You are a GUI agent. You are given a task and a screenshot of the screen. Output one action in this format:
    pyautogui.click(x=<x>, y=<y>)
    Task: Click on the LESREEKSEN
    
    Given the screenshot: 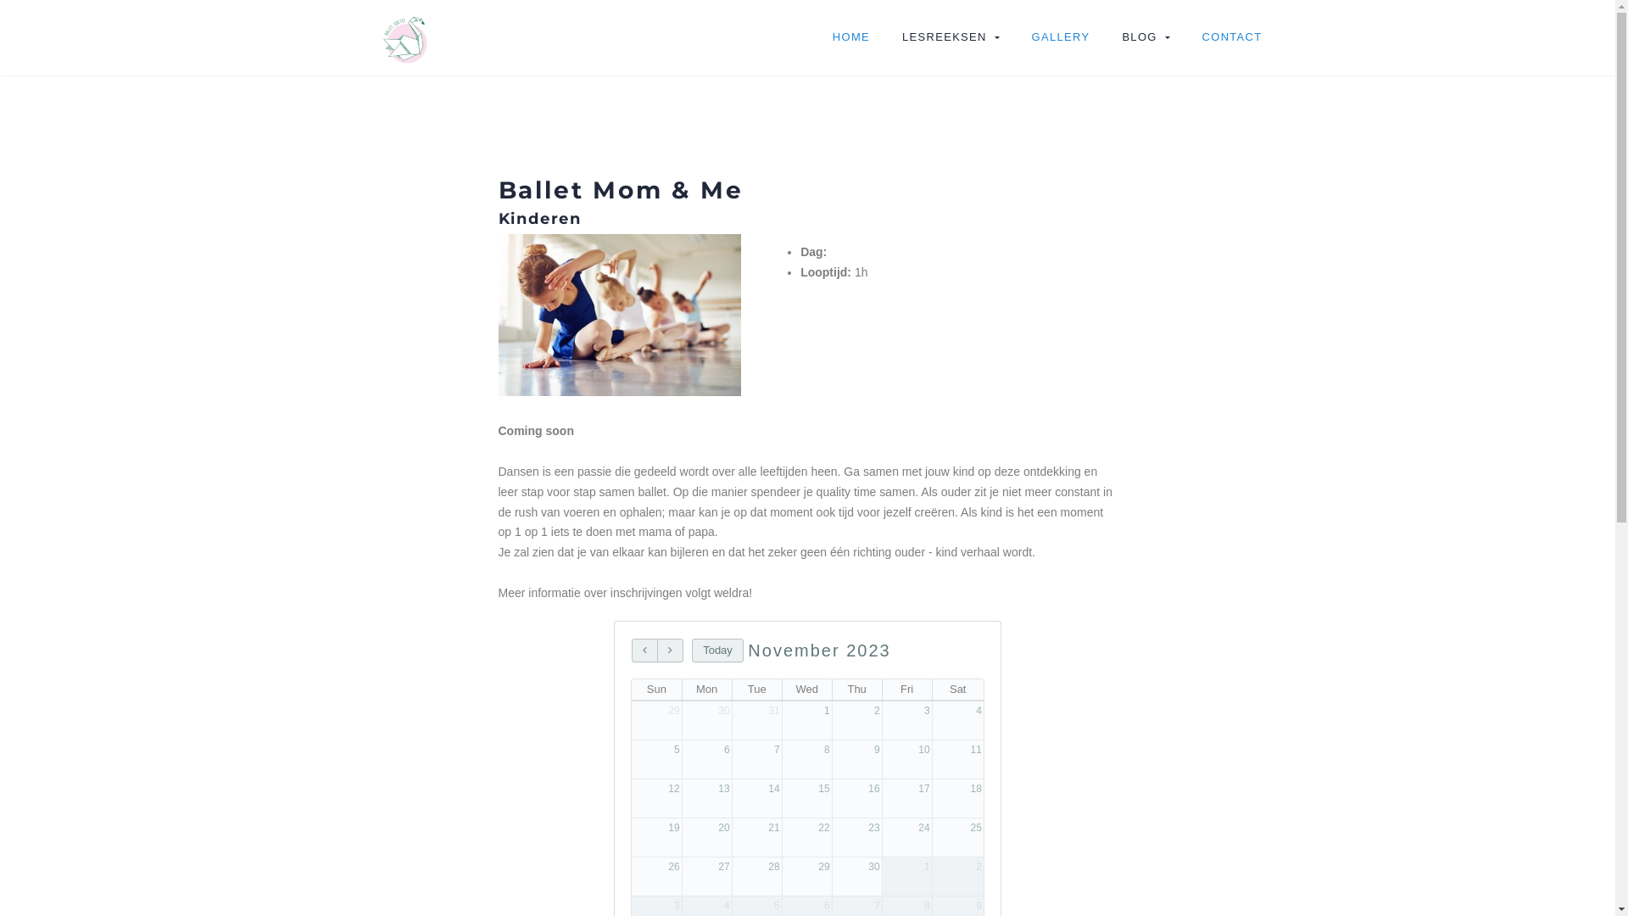 What is the action you would take?
    pyautogui.click(x=951, y=37)
    